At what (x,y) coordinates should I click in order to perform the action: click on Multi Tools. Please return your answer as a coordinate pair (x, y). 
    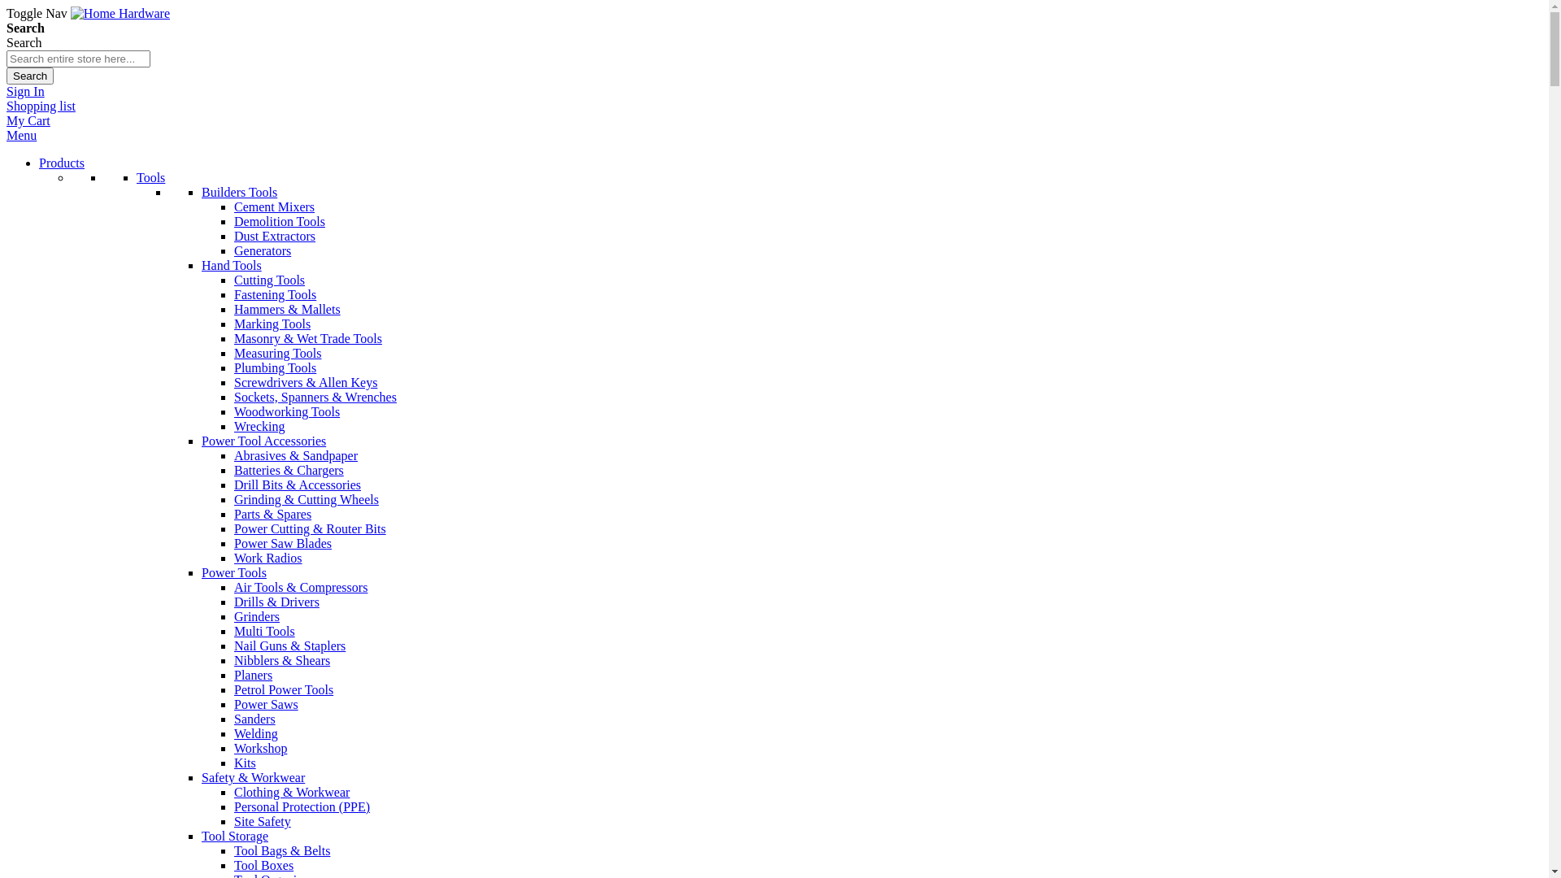
    Looking at the image, I should click on (265, 631).